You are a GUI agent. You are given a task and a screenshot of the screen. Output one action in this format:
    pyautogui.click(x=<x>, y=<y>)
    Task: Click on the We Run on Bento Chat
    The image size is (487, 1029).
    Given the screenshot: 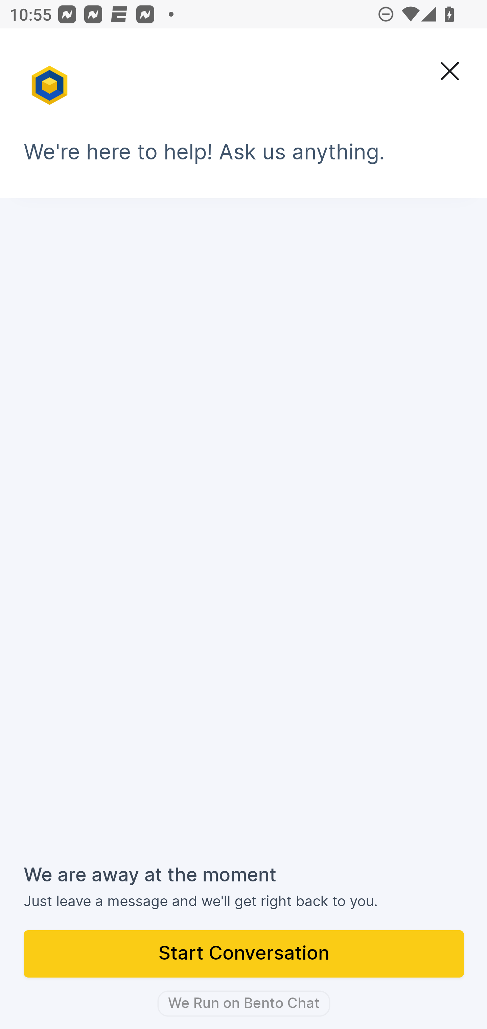 What is the action you would take?
    pyautogui.click(x=243, y=1004)
    